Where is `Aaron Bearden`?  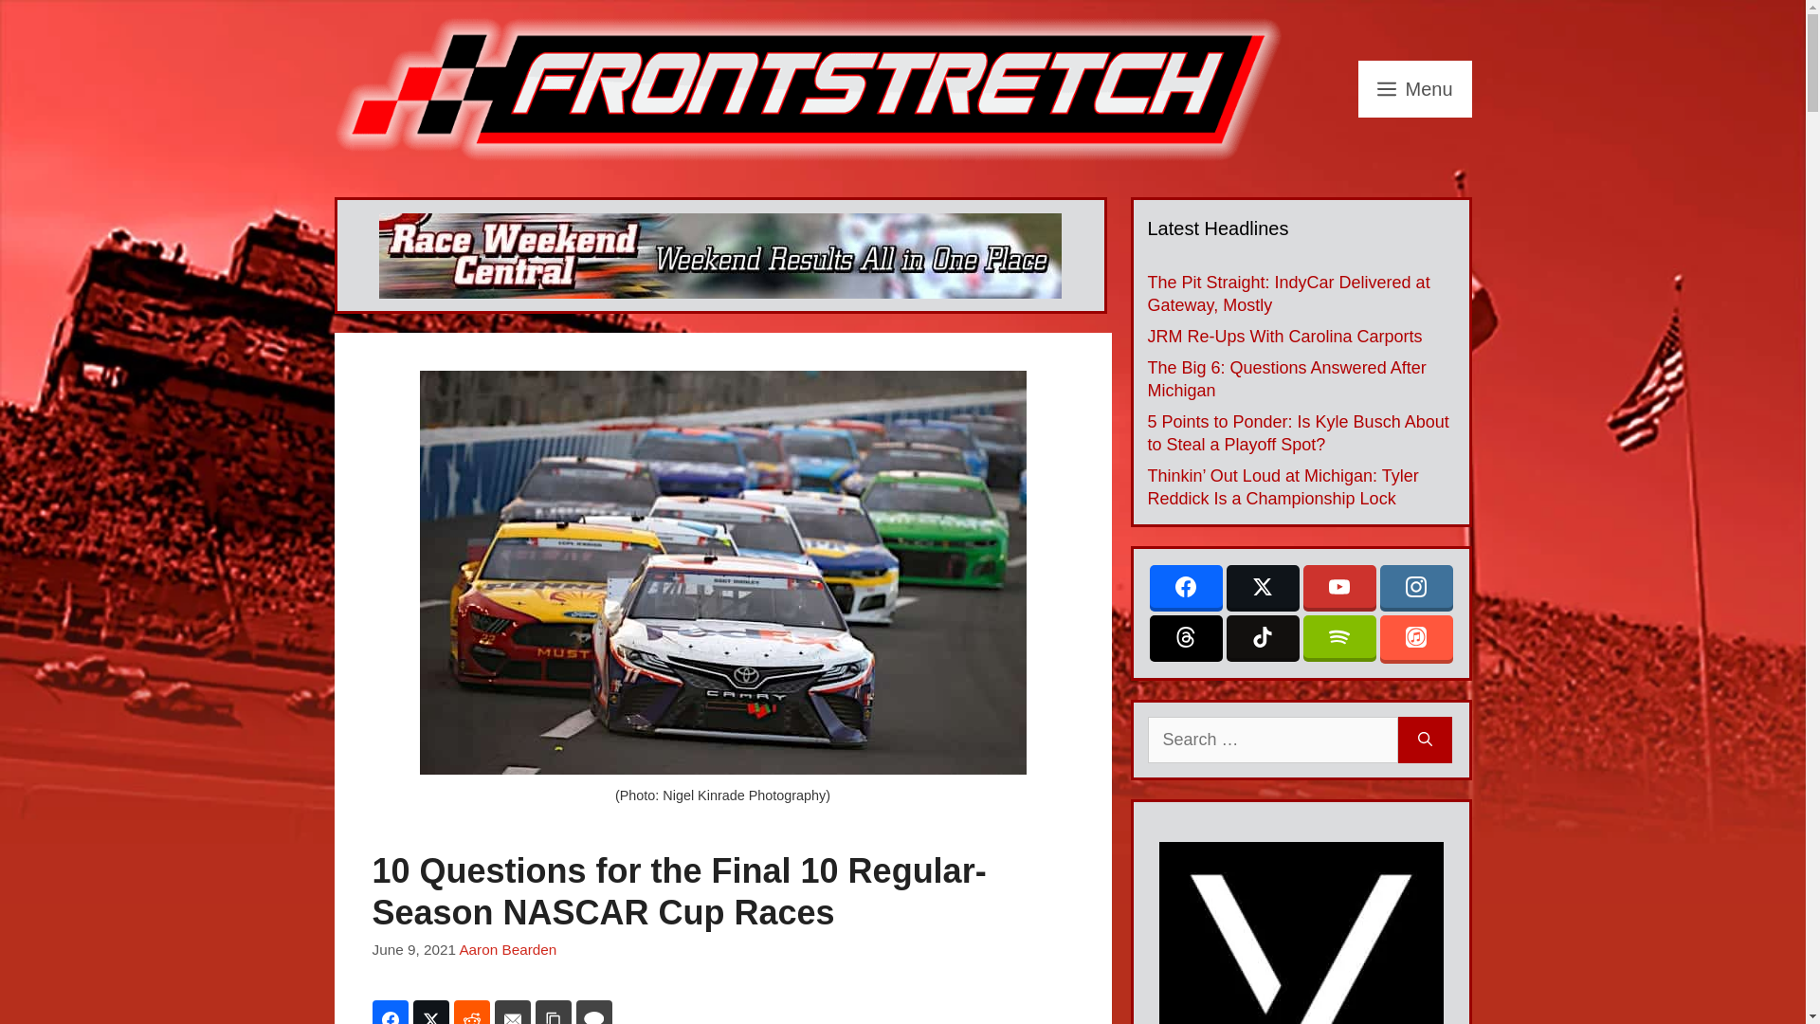 Aaron Bearden is located at coordinates (507, 948).